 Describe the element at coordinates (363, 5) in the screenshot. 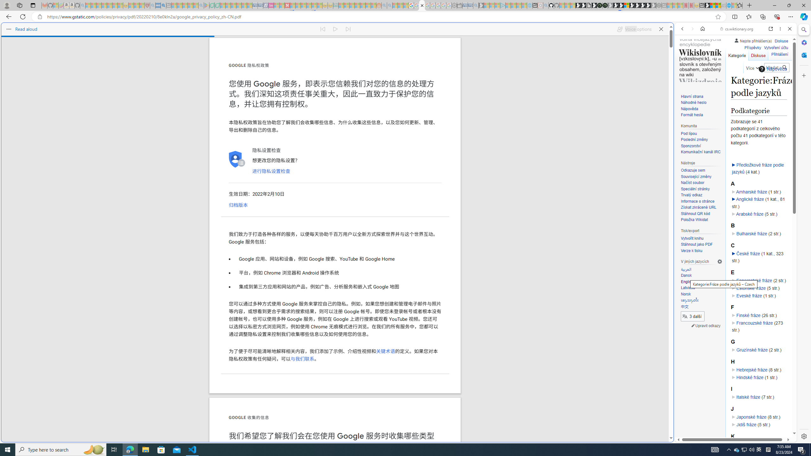

I see `Kinda Frugal - MSN - Sleeping` at that location.